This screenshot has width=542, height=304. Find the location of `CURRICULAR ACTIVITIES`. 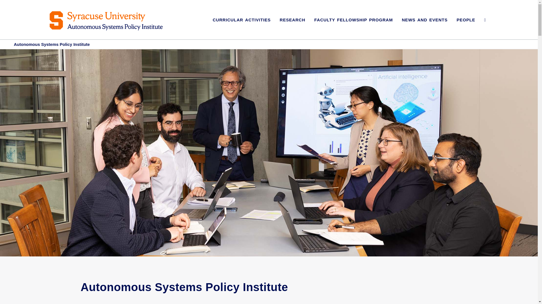

CURRICULAR ACTIVITIES is located at coordinates (241, 26).